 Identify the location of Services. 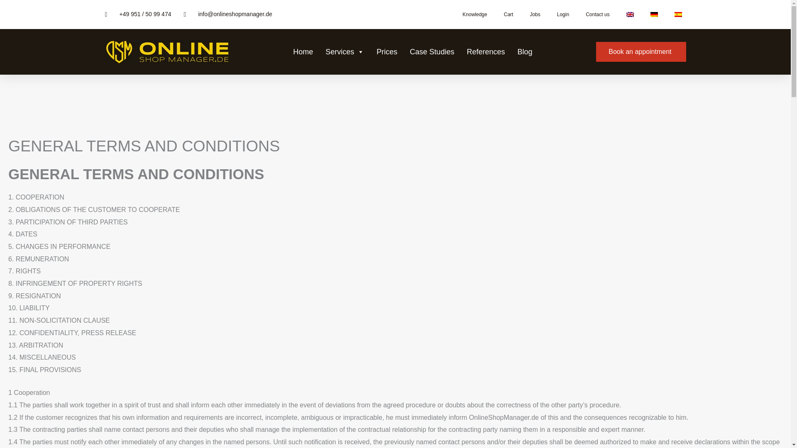
(345, 52).